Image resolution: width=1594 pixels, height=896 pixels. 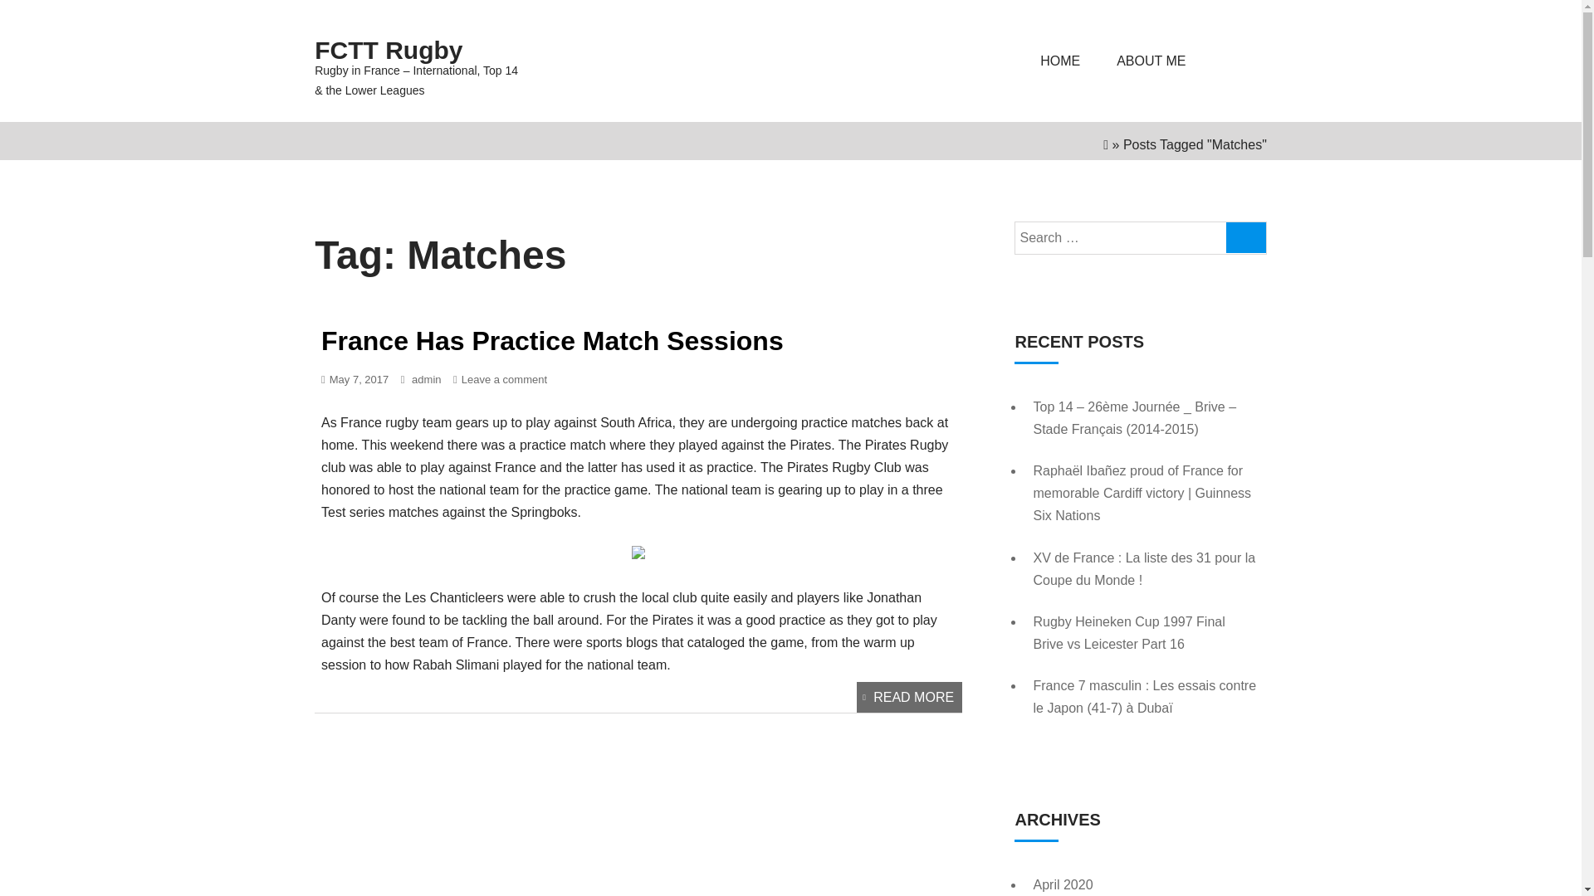 What do you see at coordinates (1245, 237) in the screenshot?
I see `Search` at bounding box center [1245, 237].